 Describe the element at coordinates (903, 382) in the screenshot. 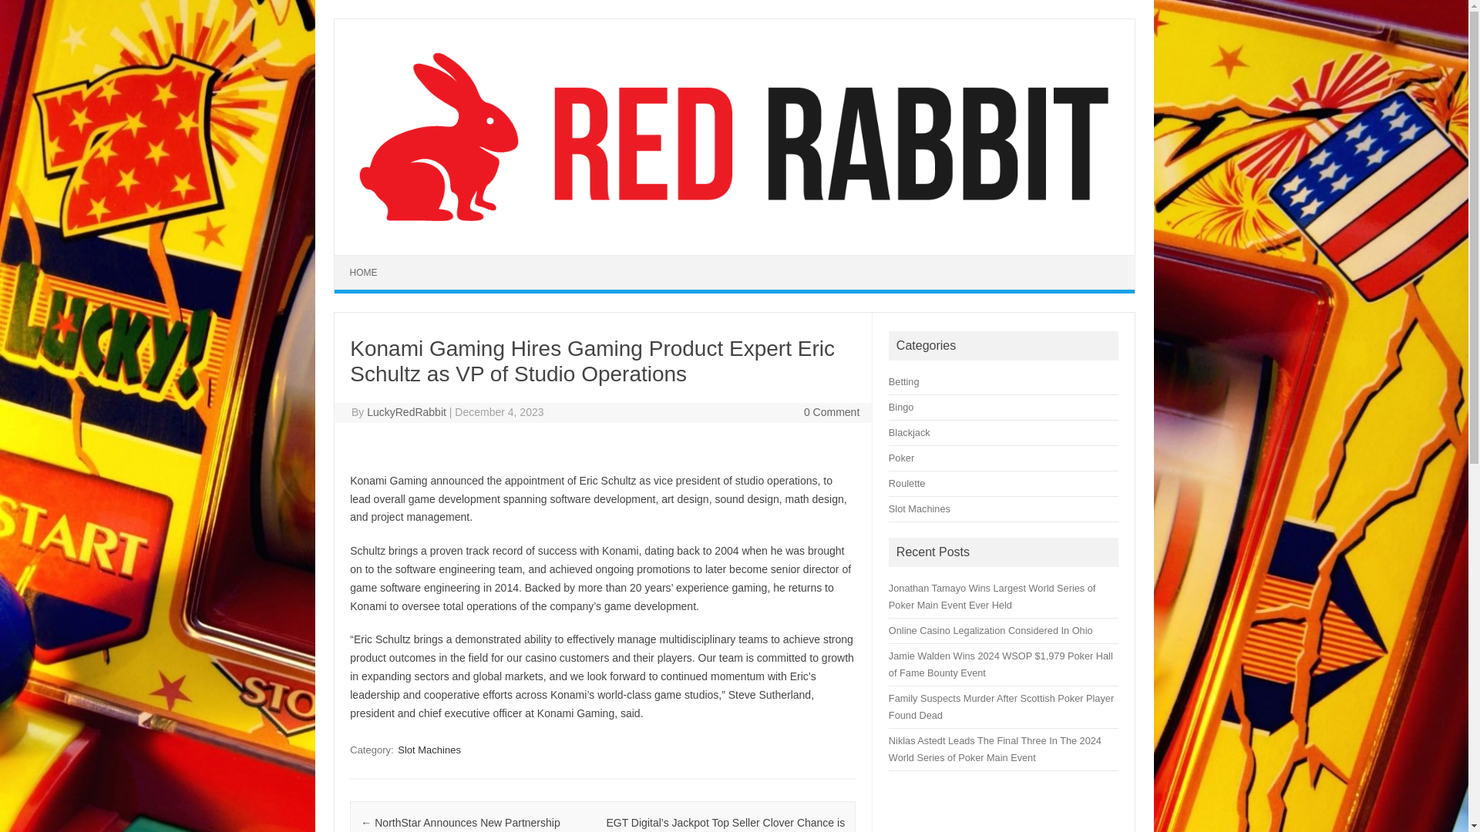

I see `Betting` at that location.